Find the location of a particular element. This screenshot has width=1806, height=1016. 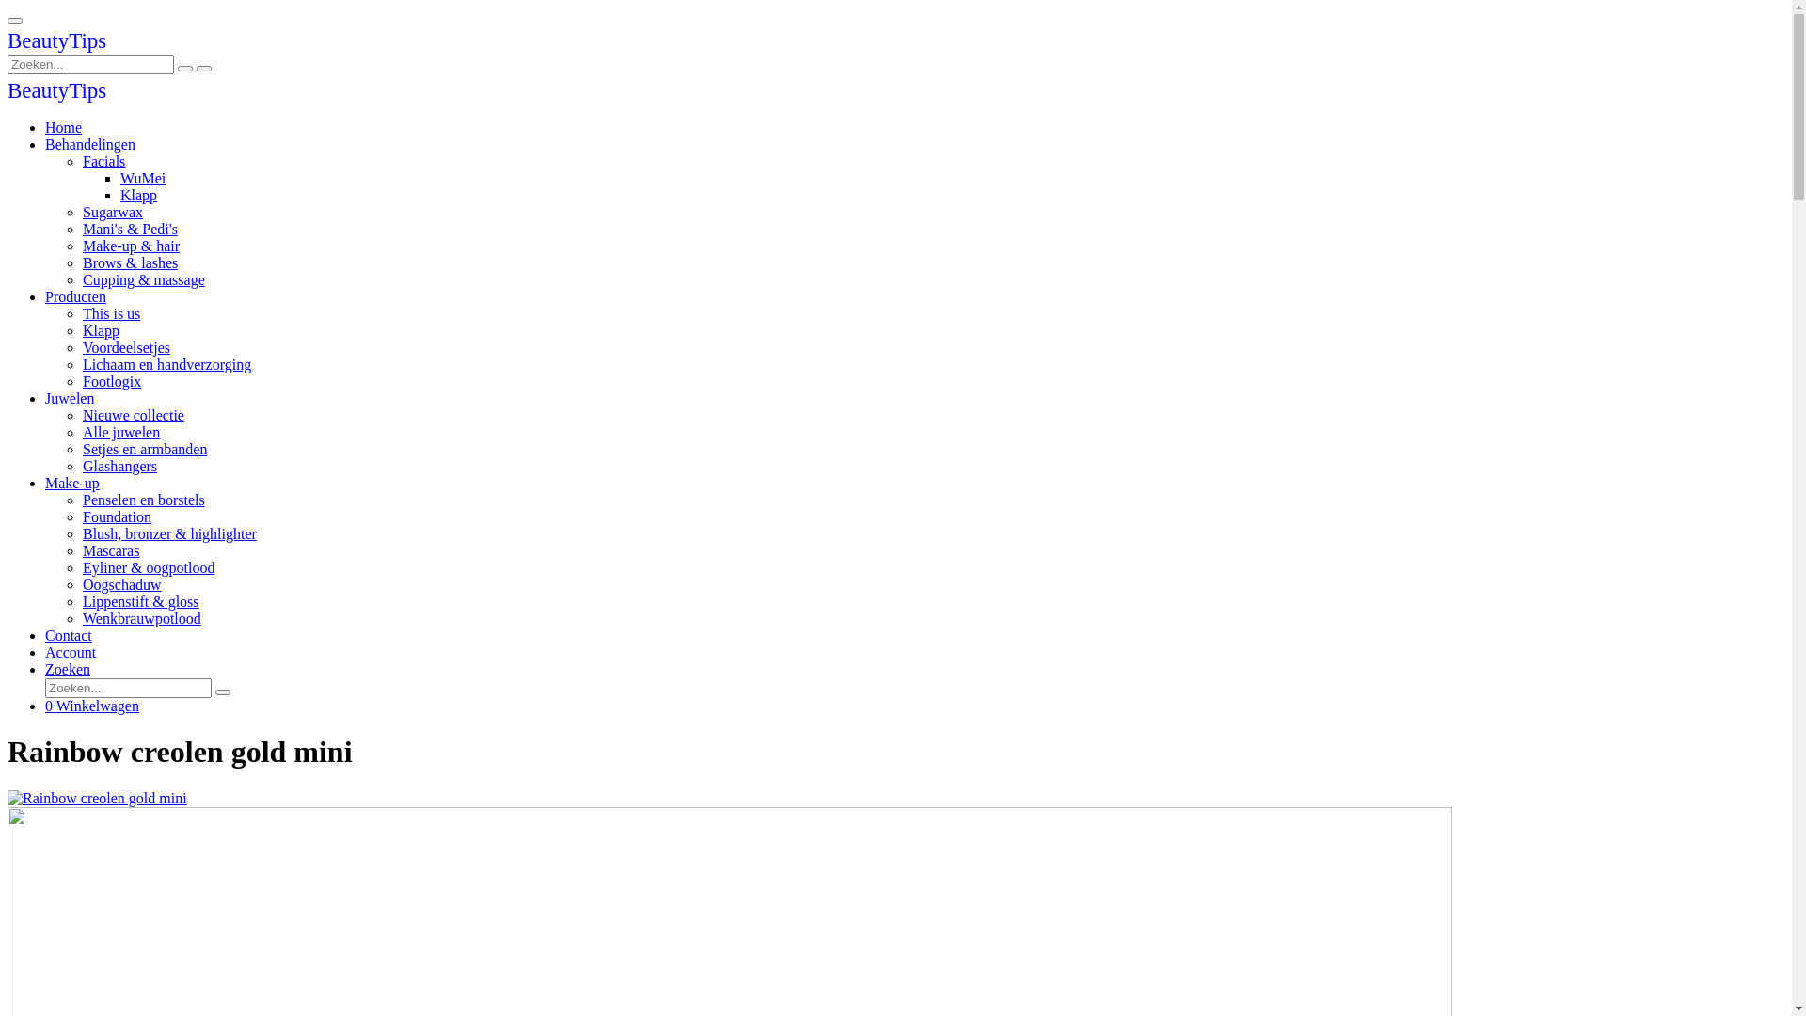

Contact is located at coordinates (69, 636).